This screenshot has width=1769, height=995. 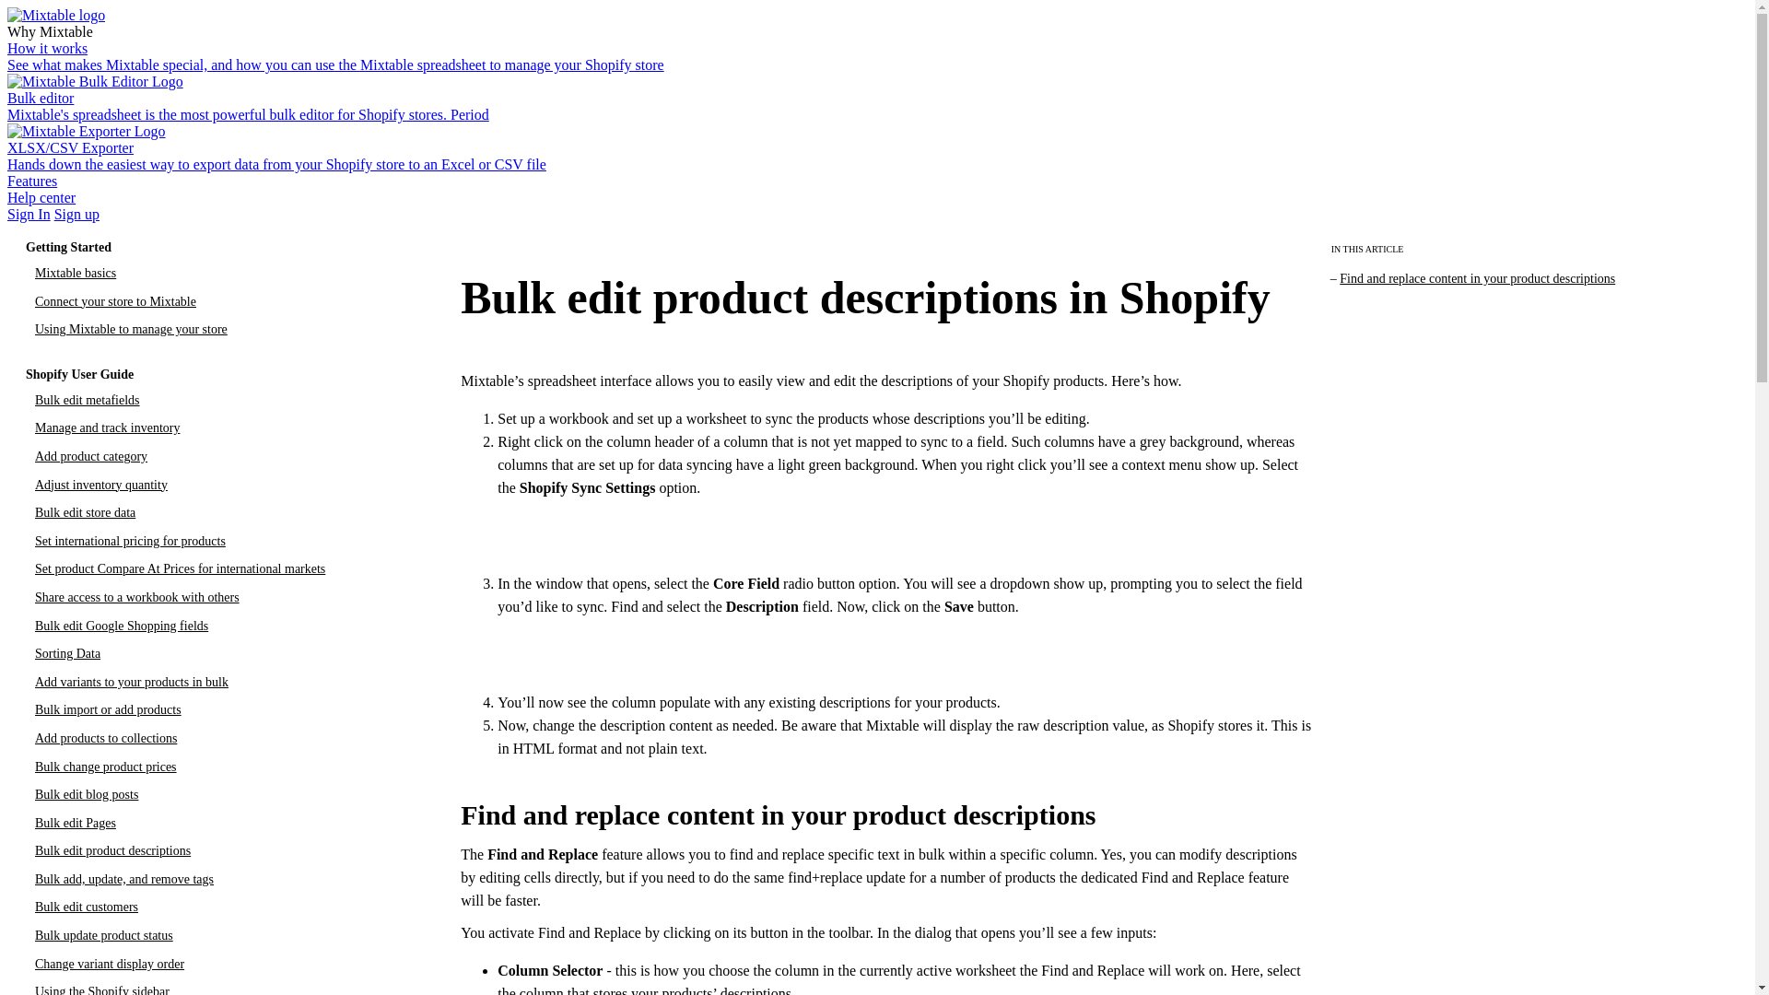 I want to click on Bulk edit Google Shopping fields, so click(x=122, y=625).